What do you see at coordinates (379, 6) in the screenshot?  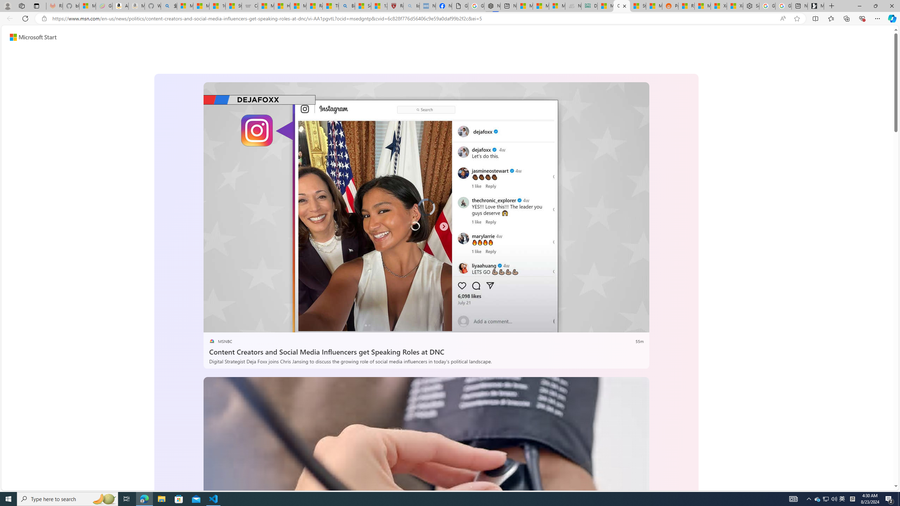 I see `12 Popular Science Lies that Must be Corrected` at bounding box center [379, 6].